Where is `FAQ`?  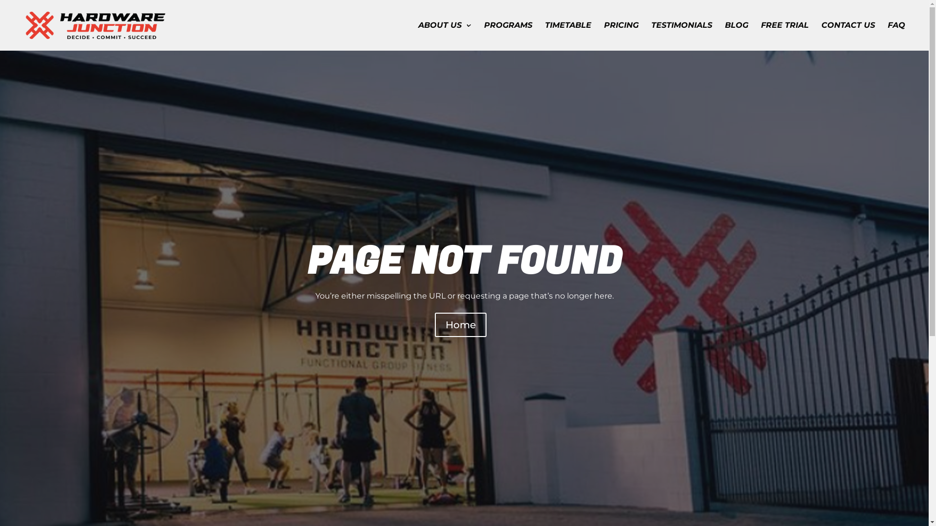 FAQ is located at coordinates (897, 36).